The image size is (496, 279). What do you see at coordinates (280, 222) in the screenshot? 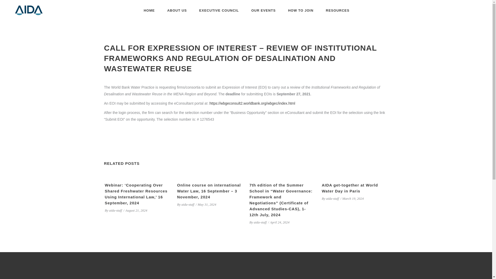
I see `April 24, 2024` at bounding box center [280, 222].